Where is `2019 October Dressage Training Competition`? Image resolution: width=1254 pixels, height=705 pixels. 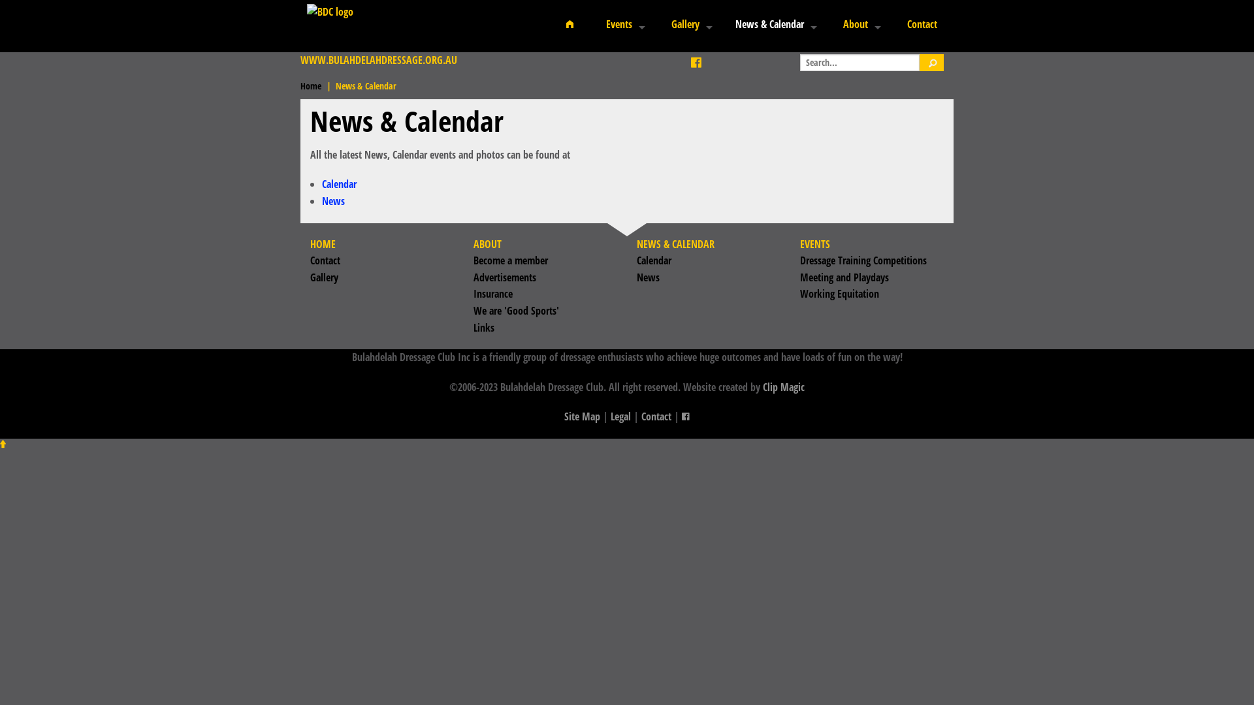 2019 October Dressage Training Competition is located at coordinates (673, 231).